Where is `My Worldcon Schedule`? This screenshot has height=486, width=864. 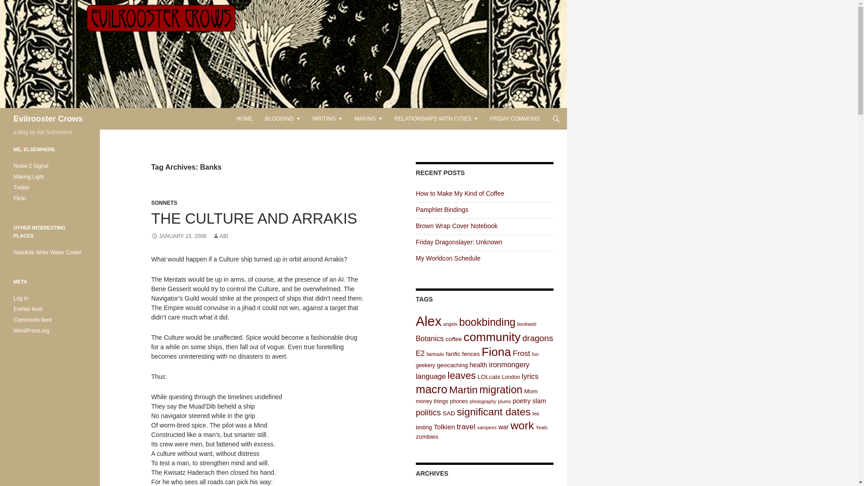 My Worldcon Schedule is located at coordinates (448, 258).